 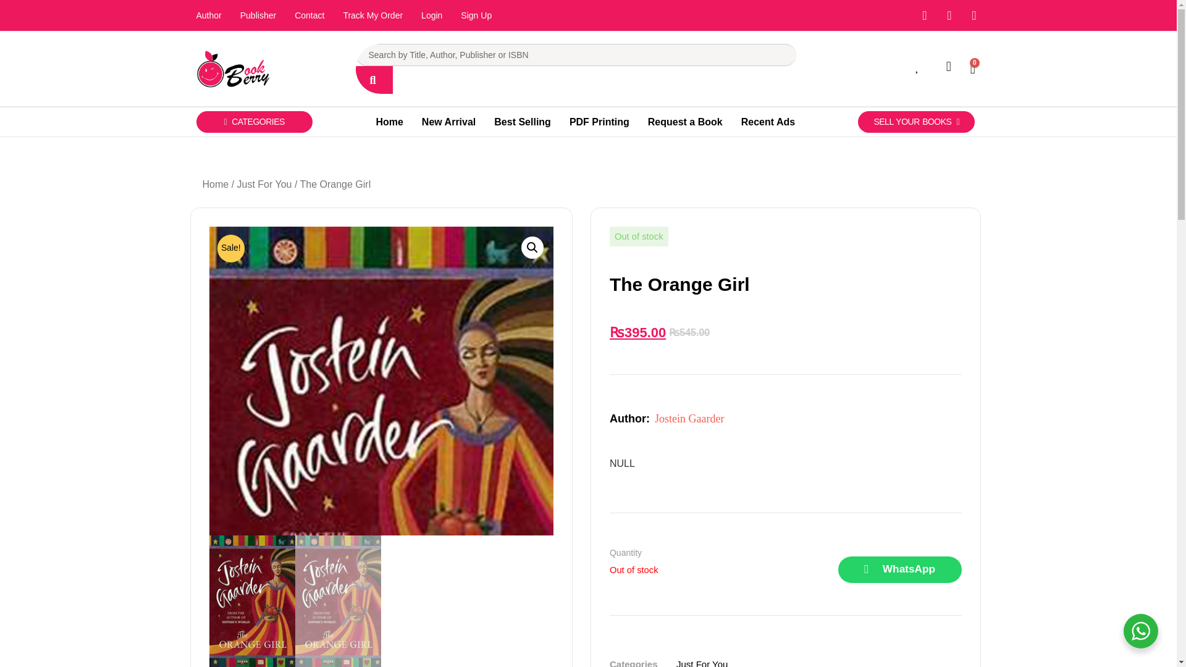 What do you see at coordinates (431, 15) in the screenshot?
I see `Login` at bounding box center [431, 15].